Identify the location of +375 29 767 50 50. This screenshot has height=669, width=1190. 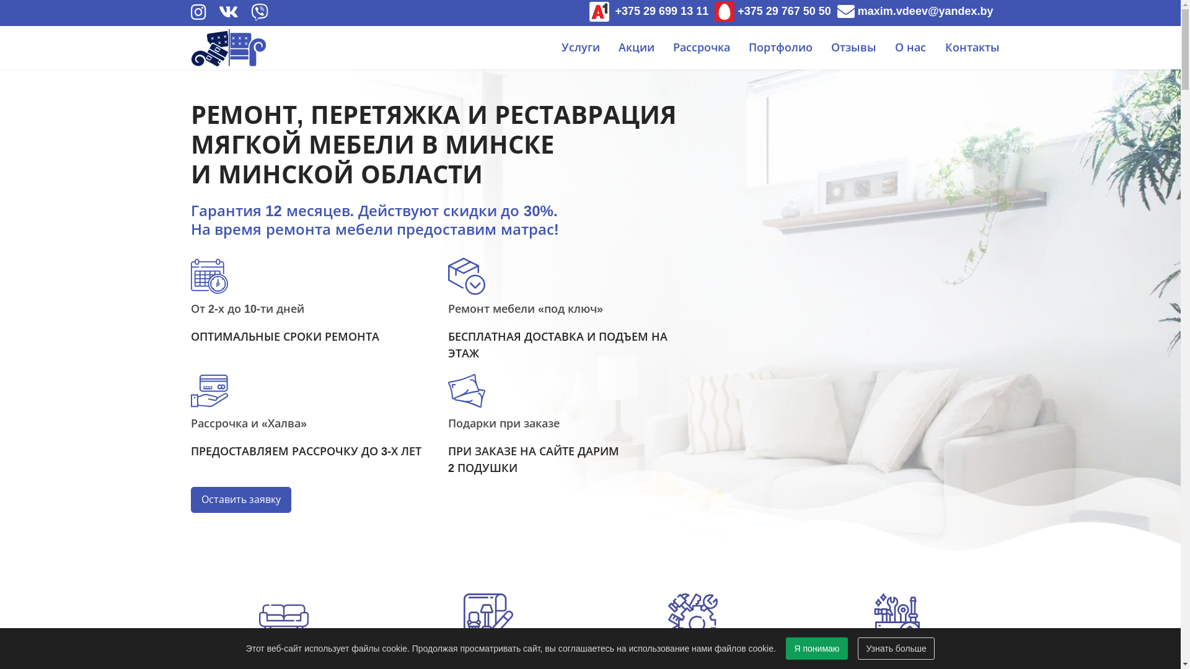
(773, 11).